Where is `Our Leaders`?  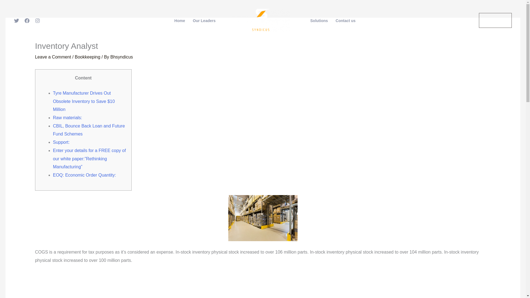 Our Leaders is located at coordinates (204, 21).